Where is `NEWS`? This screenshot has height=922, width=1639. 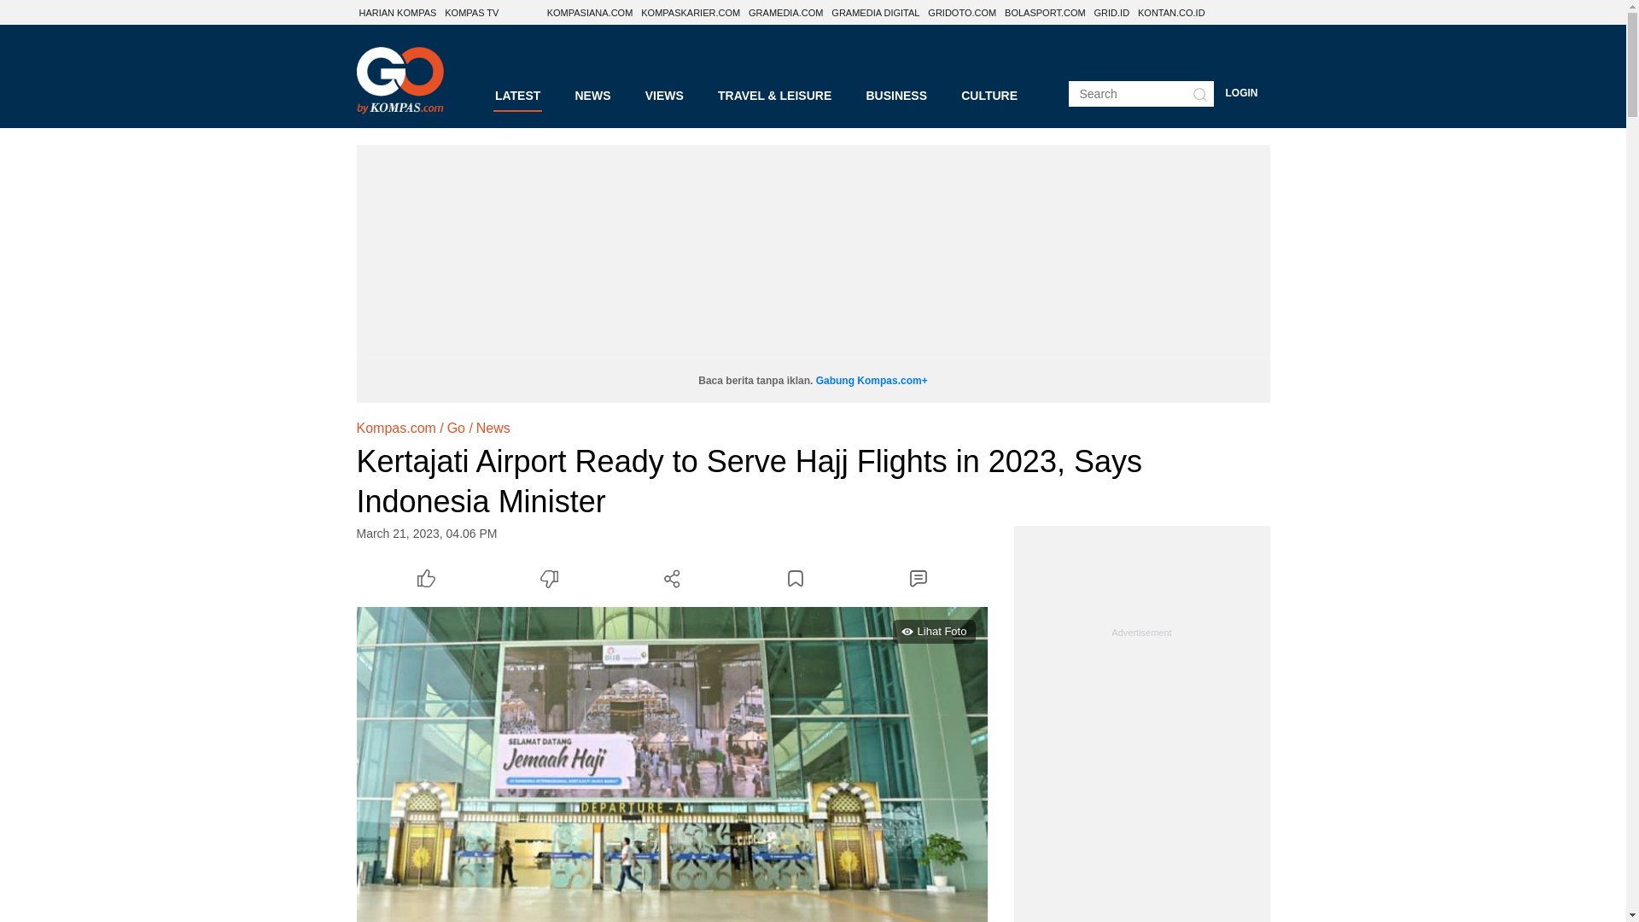 NEWS is located at coordinates (592, 96).